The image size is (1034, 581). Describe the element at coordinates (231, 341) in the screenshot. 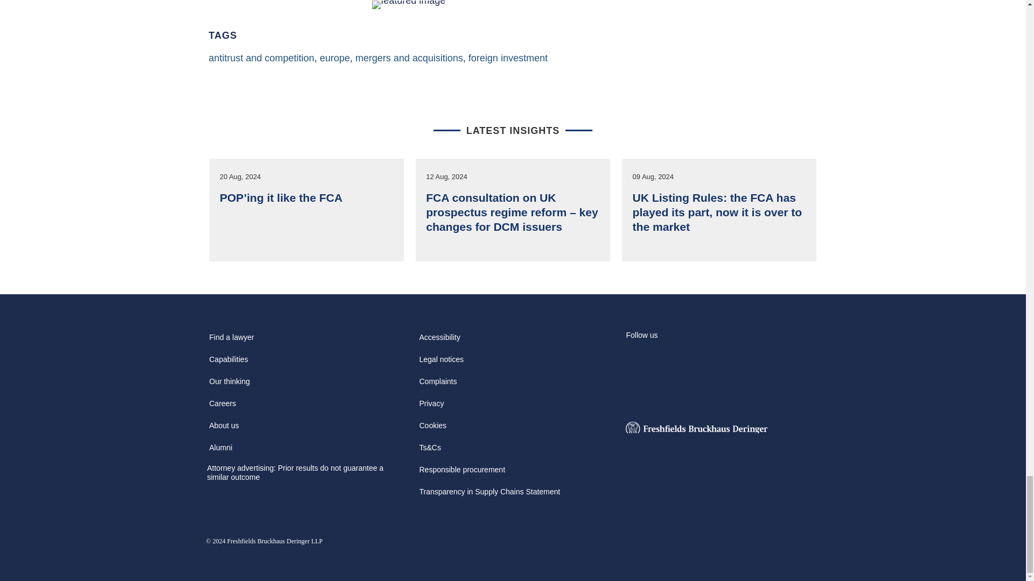

I see `Find a lawyer` at that location.